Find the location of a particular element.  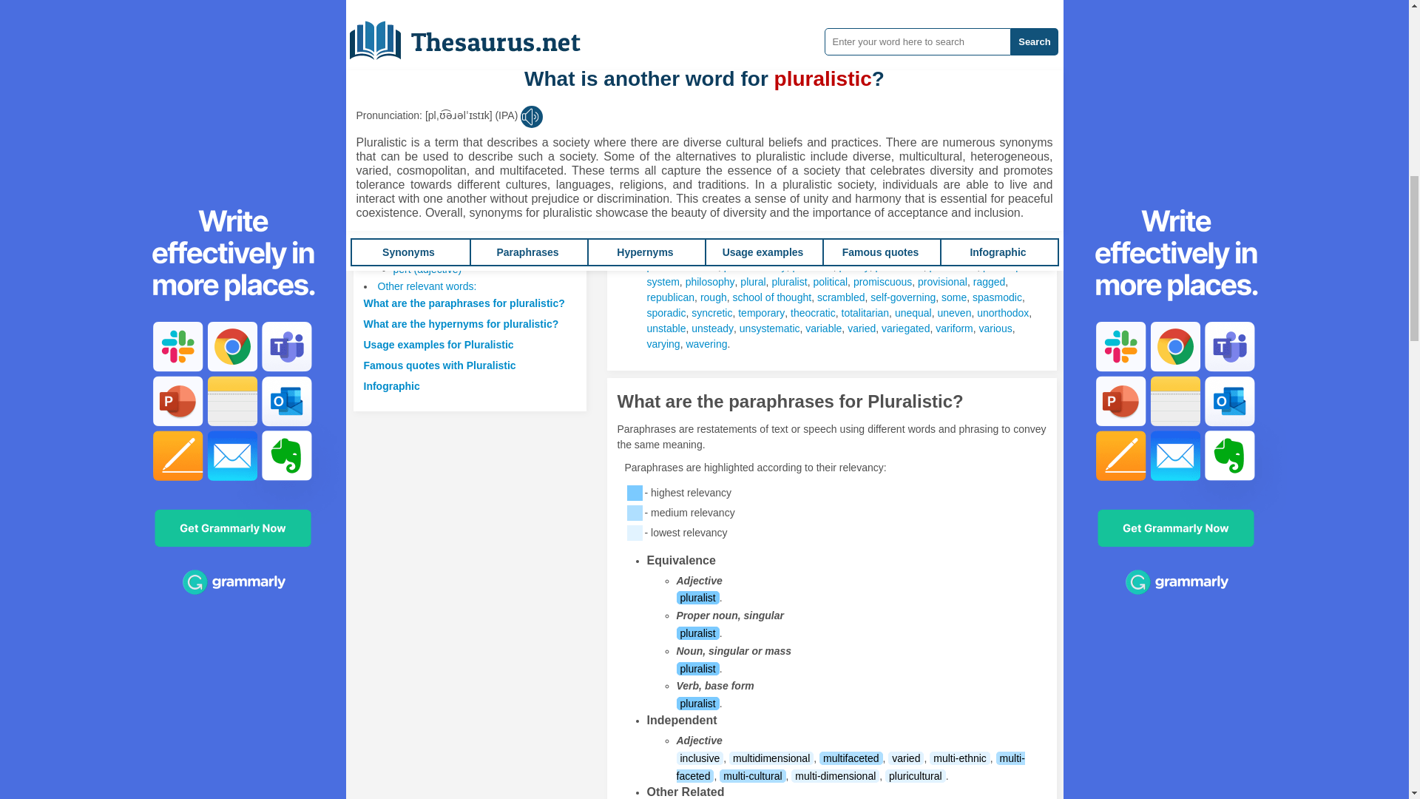

Synonyms for Pluralistic is located at coordinates (789, 95).